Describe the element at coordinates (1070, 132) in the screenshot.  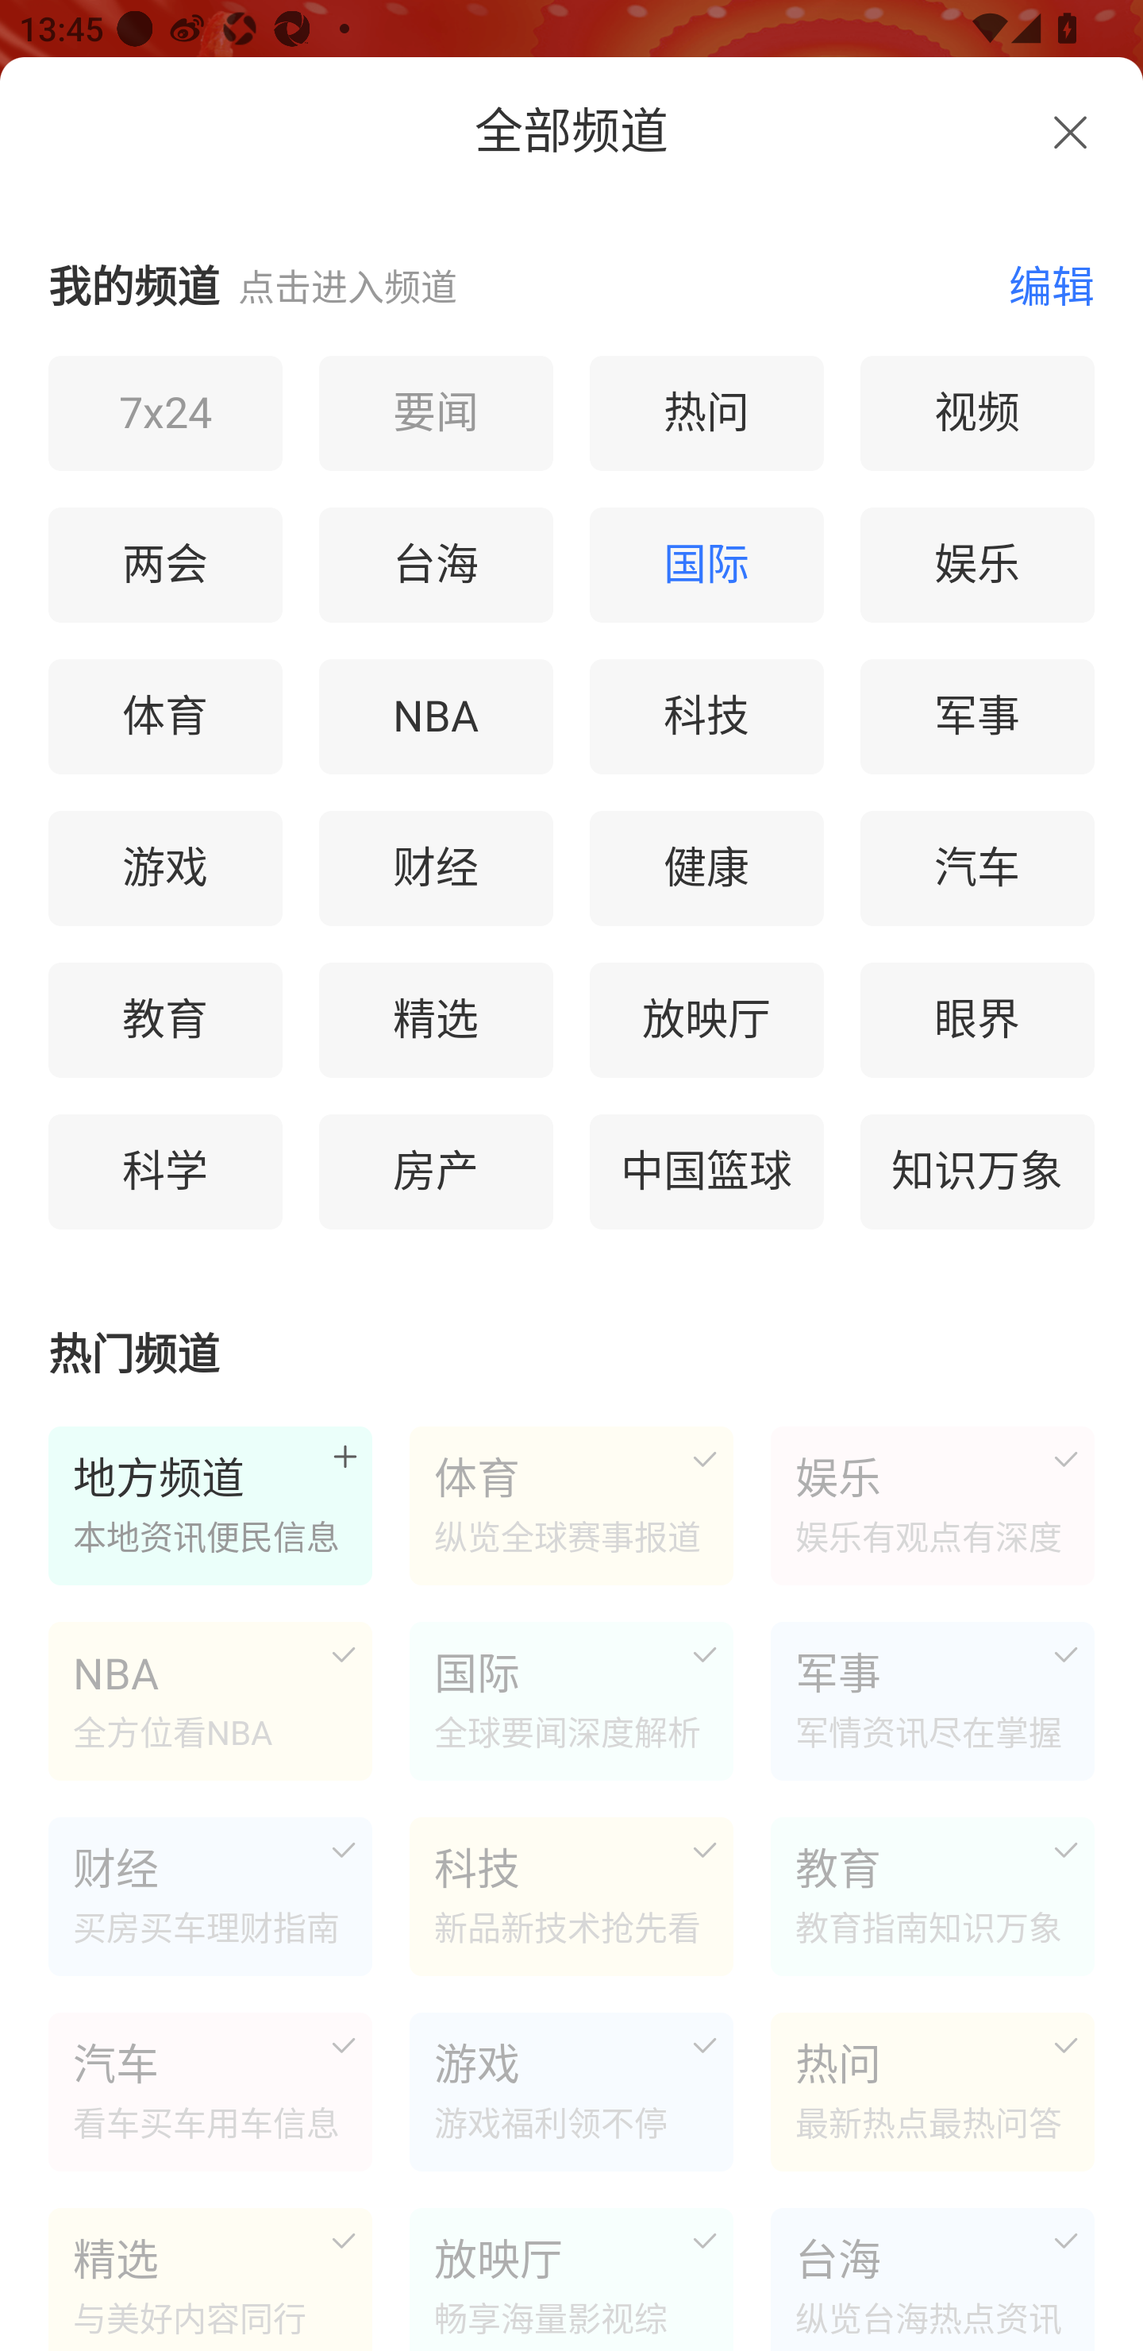
I see `` at that location.